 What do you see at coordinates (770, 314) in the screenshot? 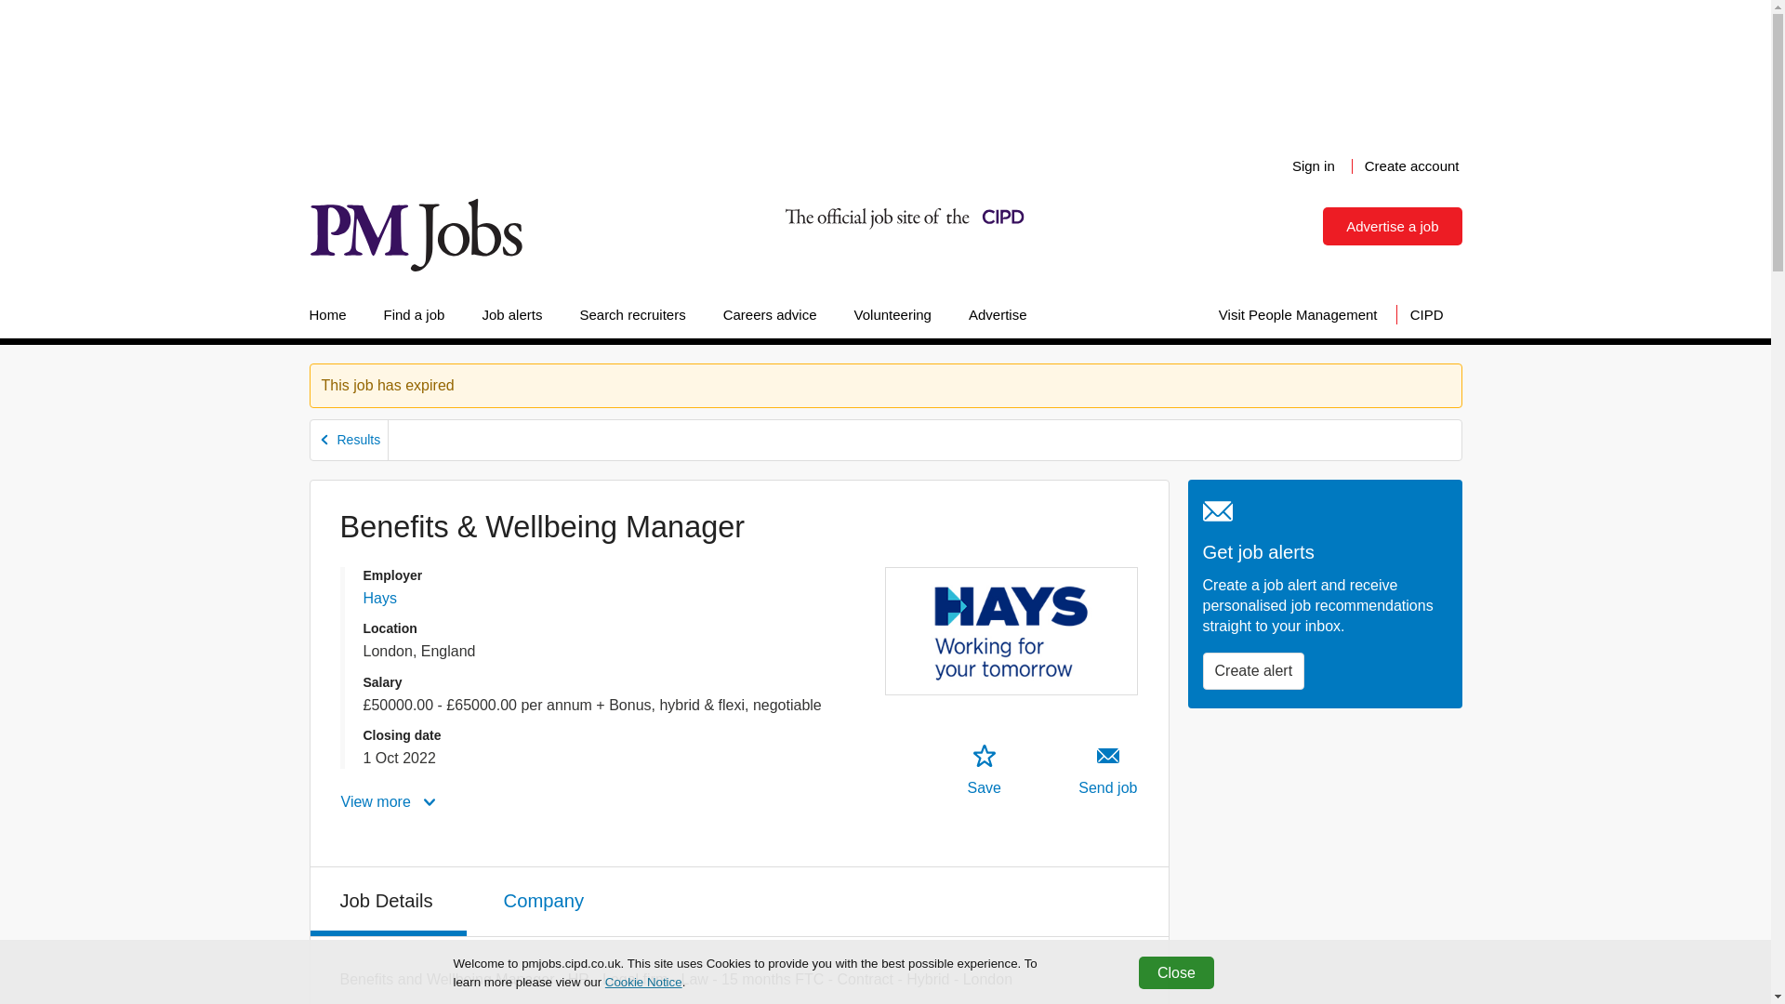
I see `Careers advice` at bounding box center [770, 314].